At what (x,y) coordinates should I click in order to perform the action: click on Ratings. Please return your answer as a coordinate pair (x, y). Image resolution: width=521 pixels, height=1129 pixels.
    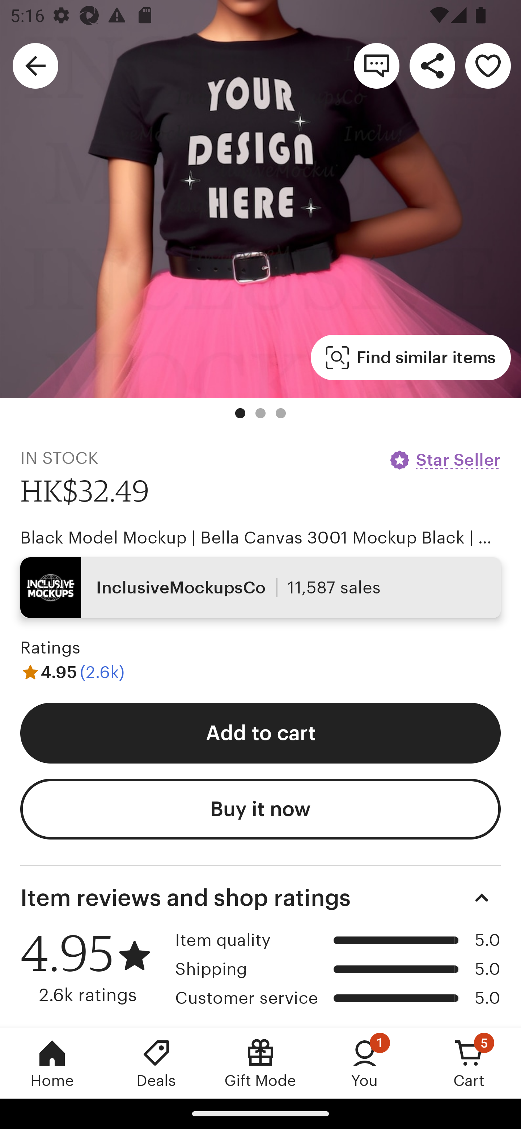
    Looking at the image, I should click on (51, 647).